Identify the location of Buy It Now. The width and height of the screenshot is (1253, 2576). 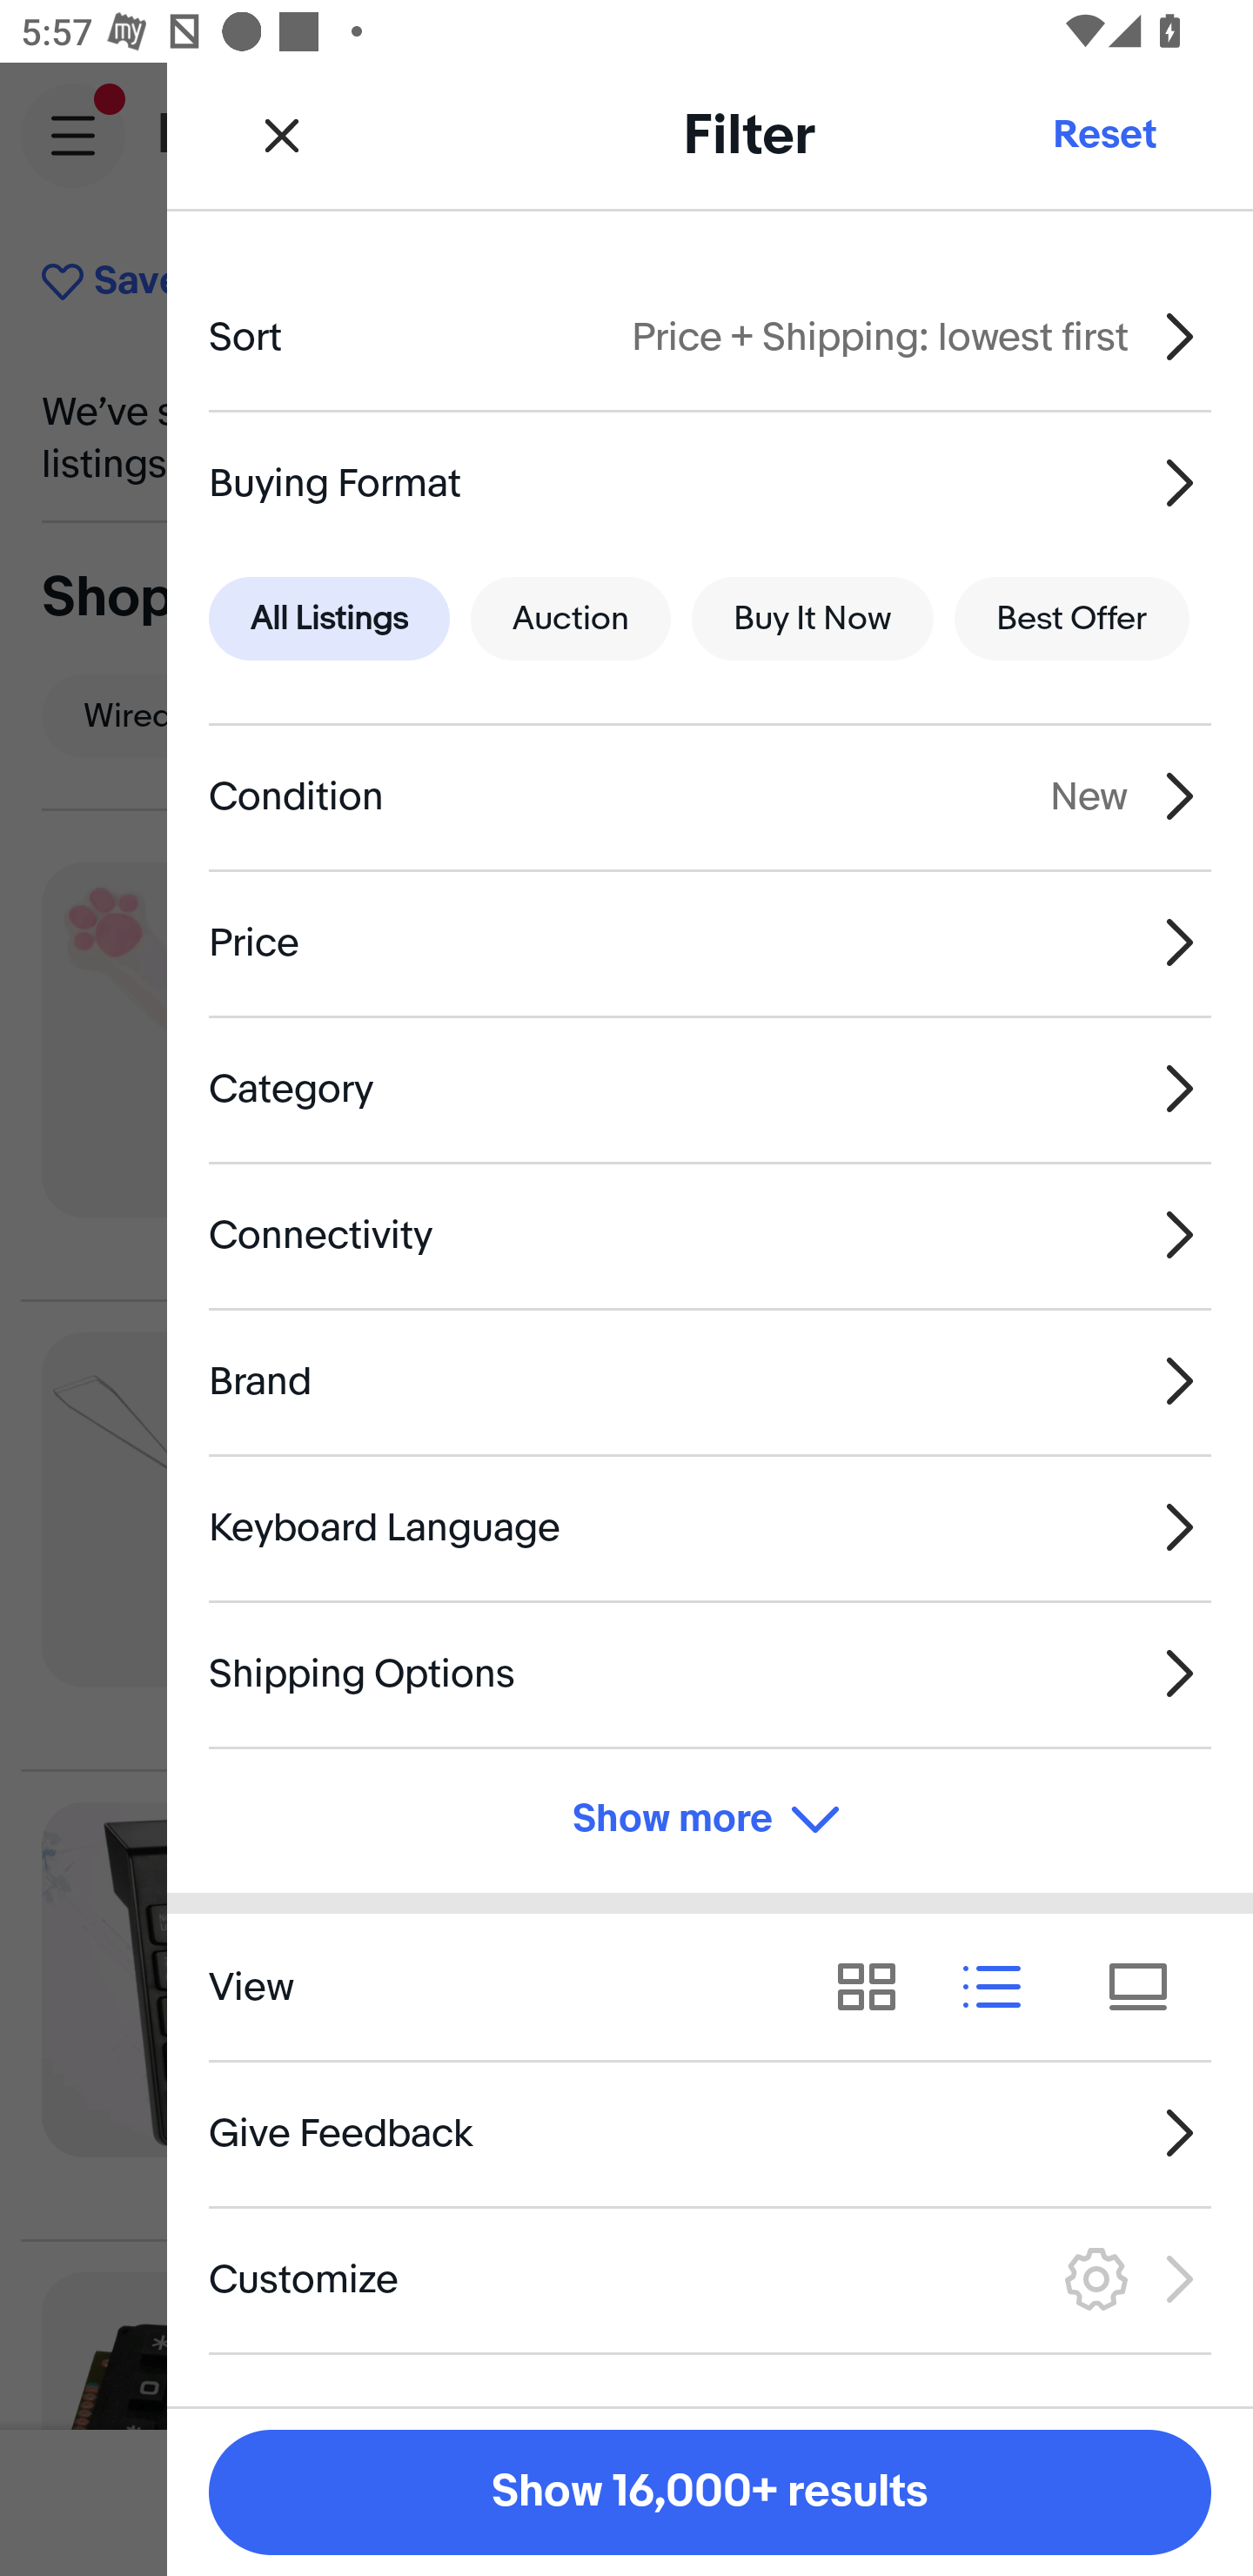
(812, 620).